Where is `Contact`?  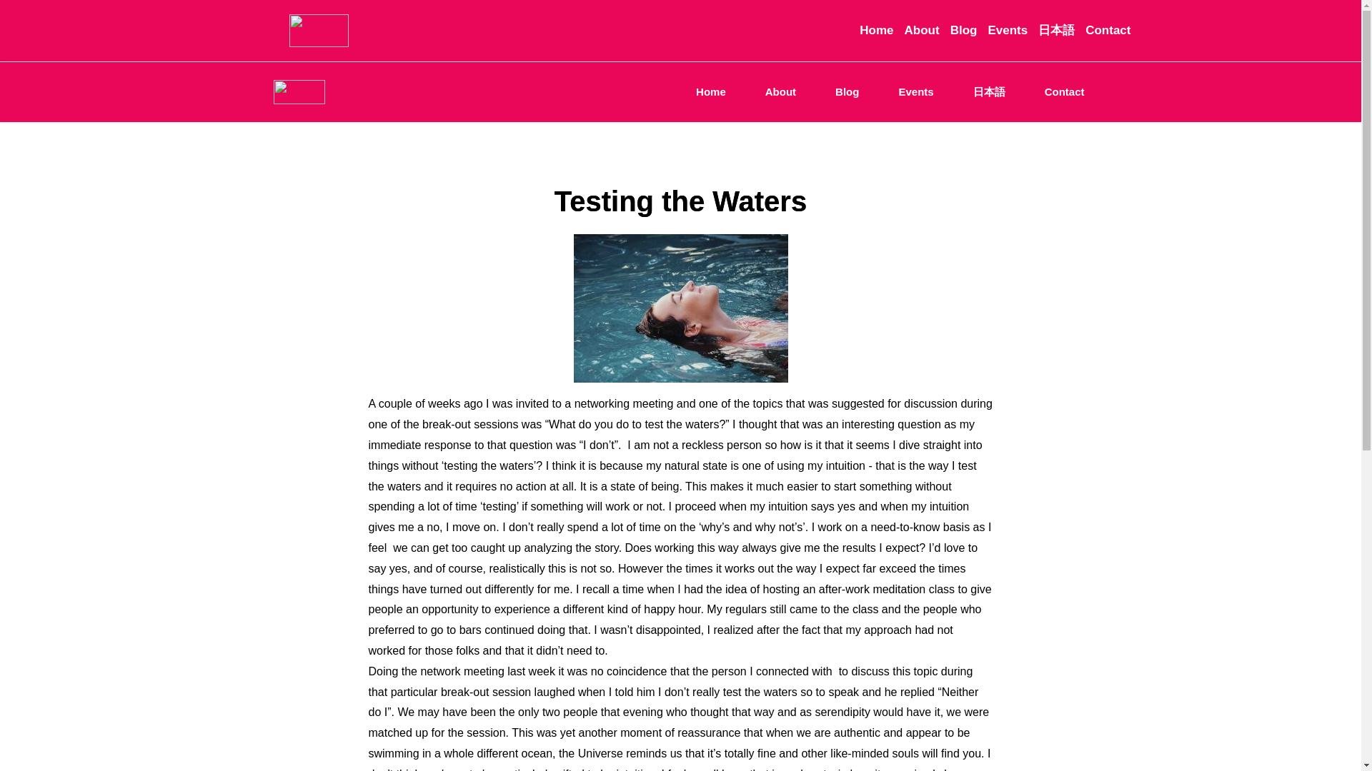
Contact is located at coordinates (1108, 30).